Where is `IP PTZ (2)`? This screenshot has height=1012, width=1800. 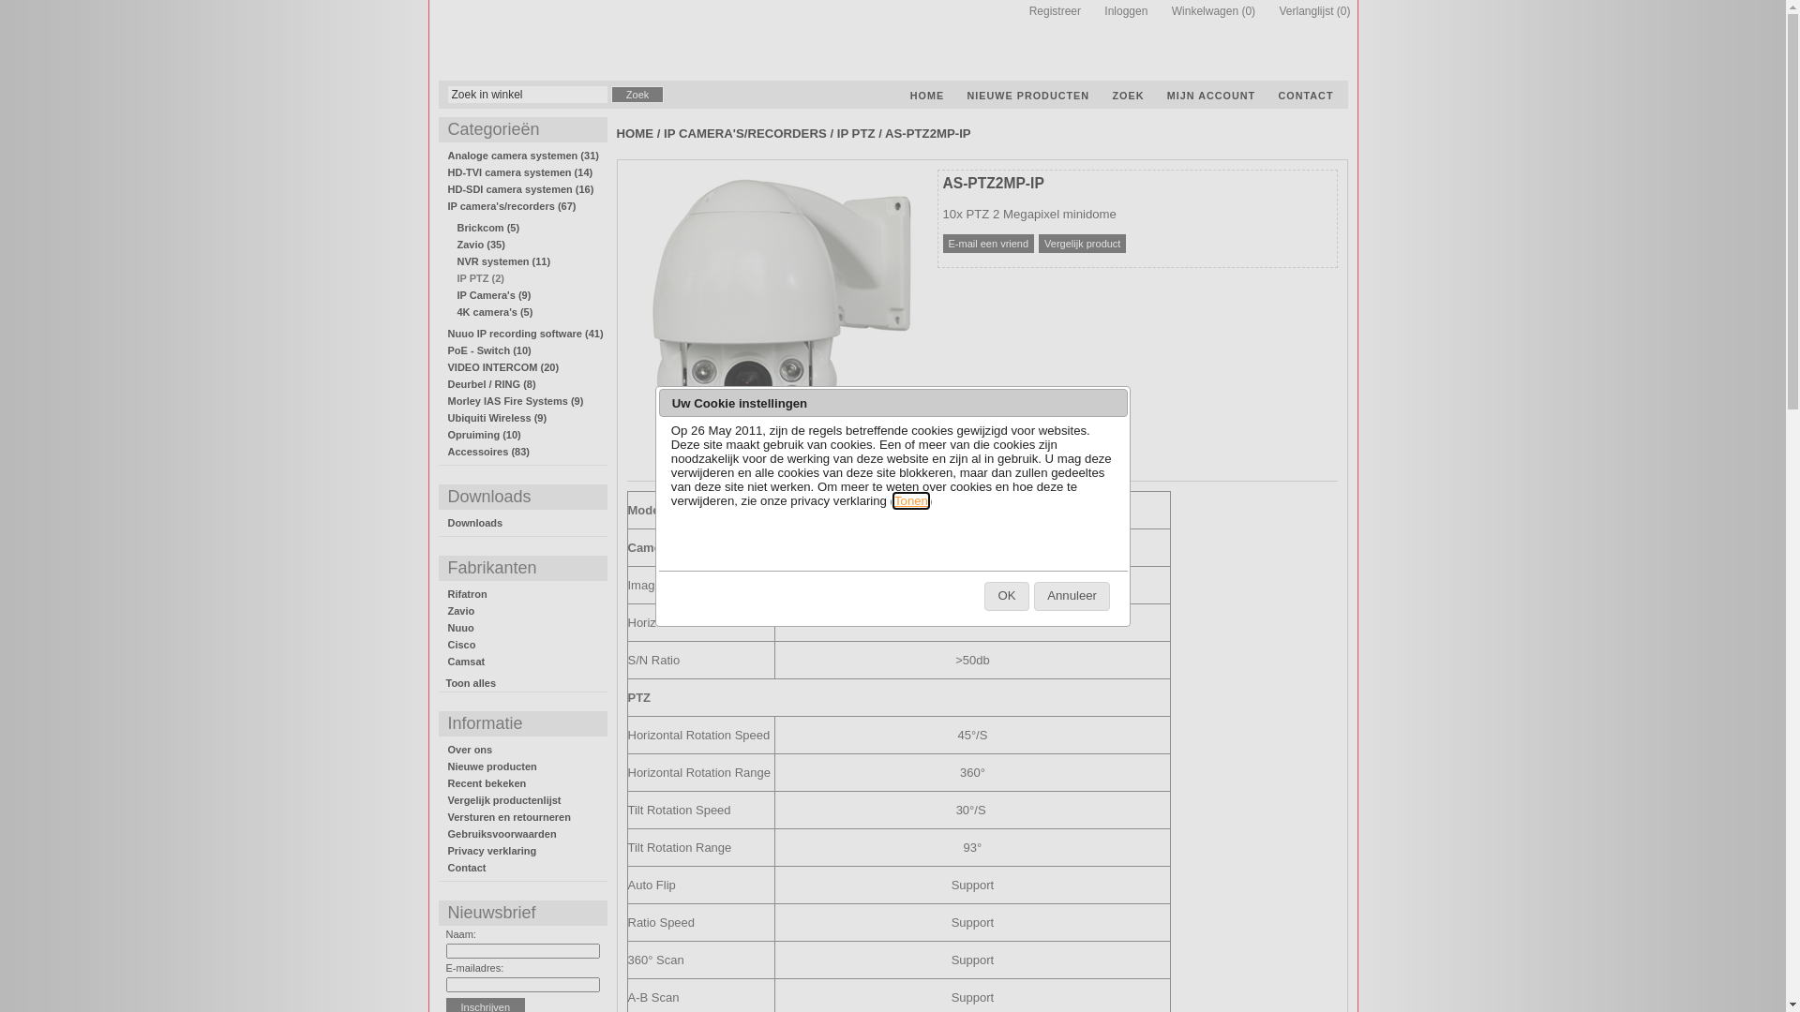 IP PTZ (2) is located at coordinates (482, 278).